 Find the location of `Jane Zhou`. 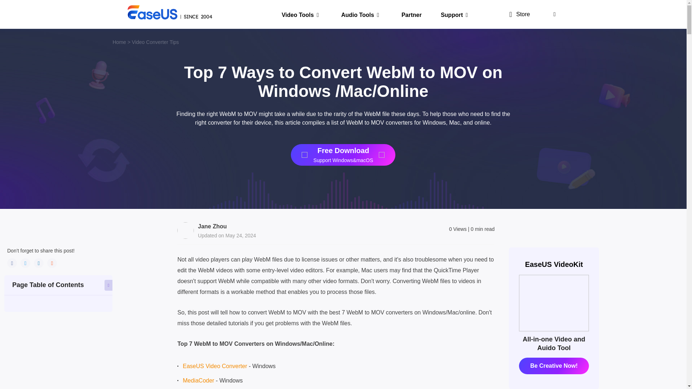

Jane Zhou is located at coordinates (212, 226).